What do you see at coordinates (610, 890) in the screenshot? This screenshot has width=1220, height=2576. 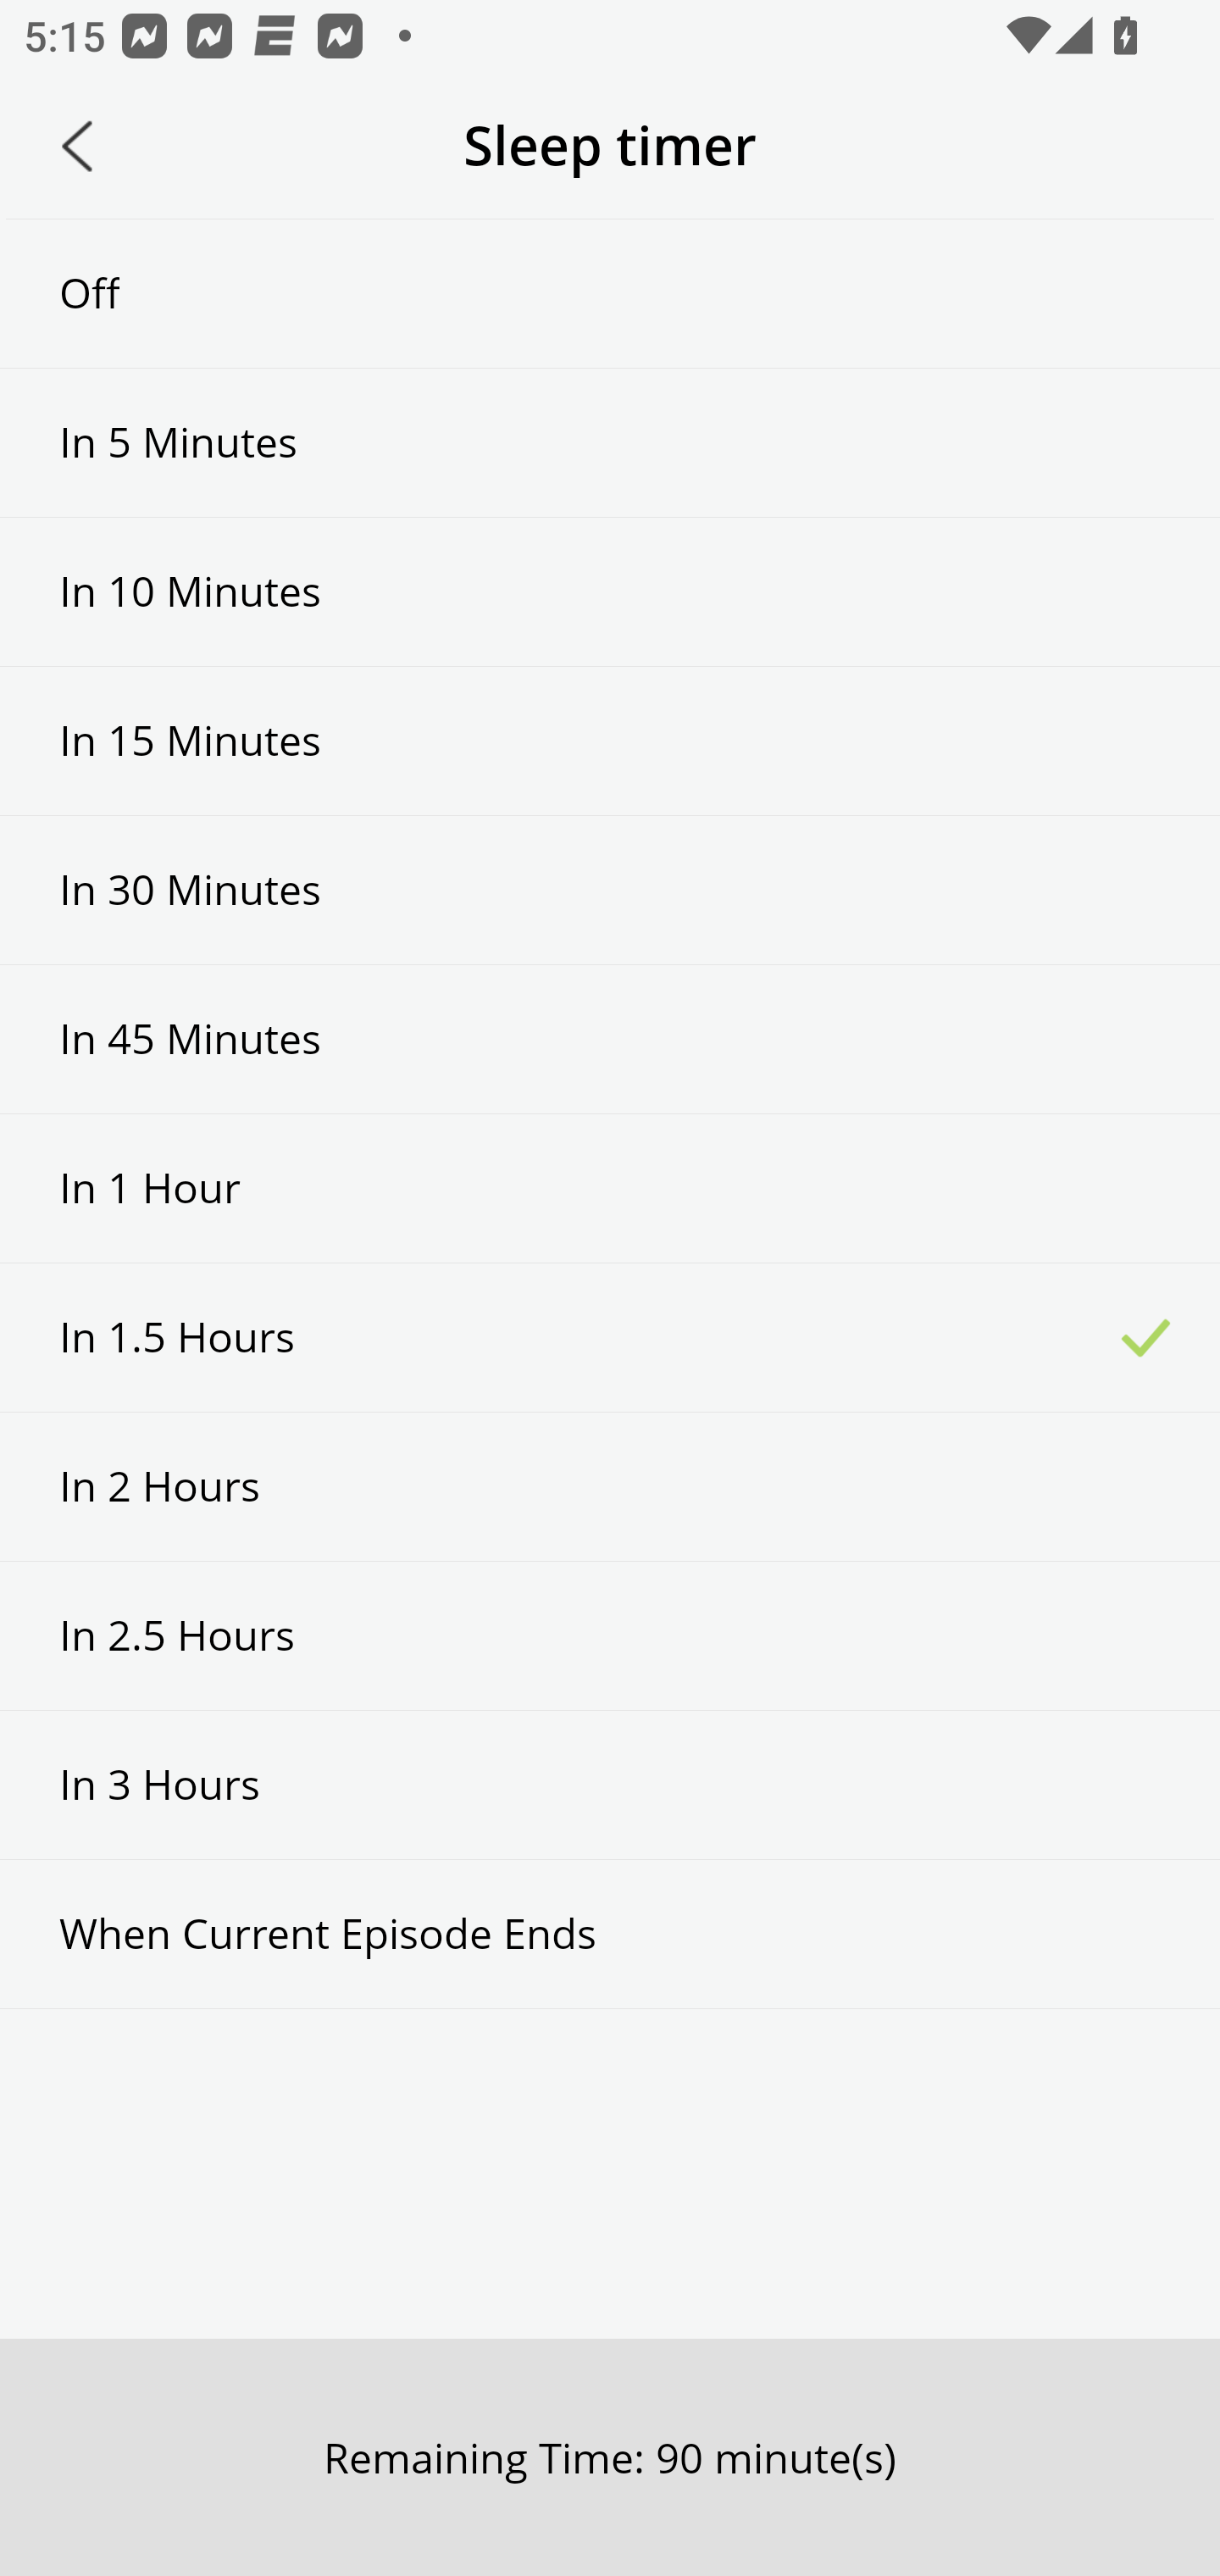 I see `In 30 Minutes` at bounding box center [610, 890].